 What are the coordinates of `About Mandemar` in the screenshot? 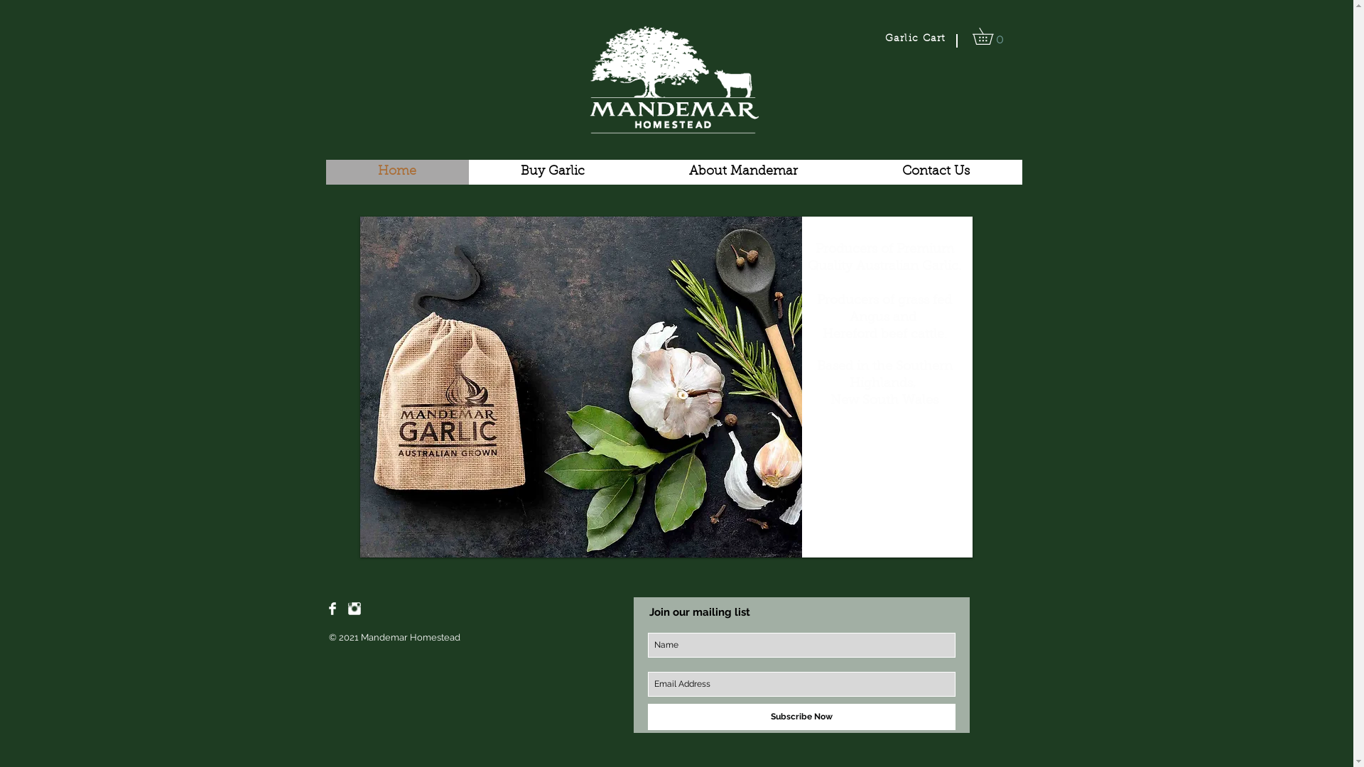 It's located at (743, 172).